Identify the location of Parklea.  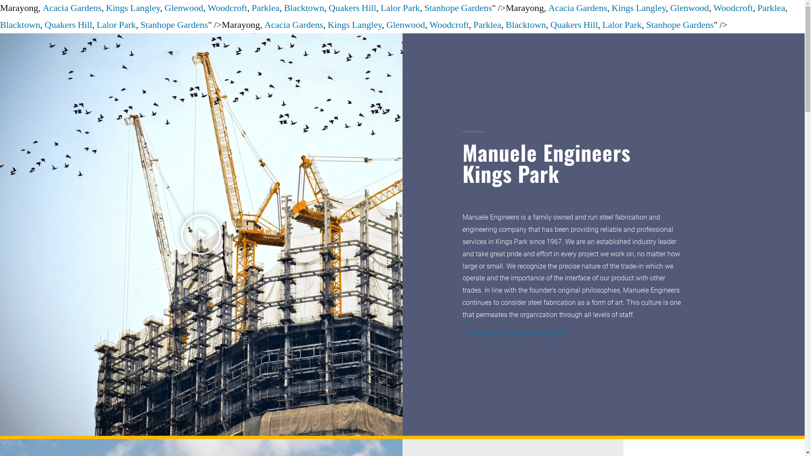
(266, 8).